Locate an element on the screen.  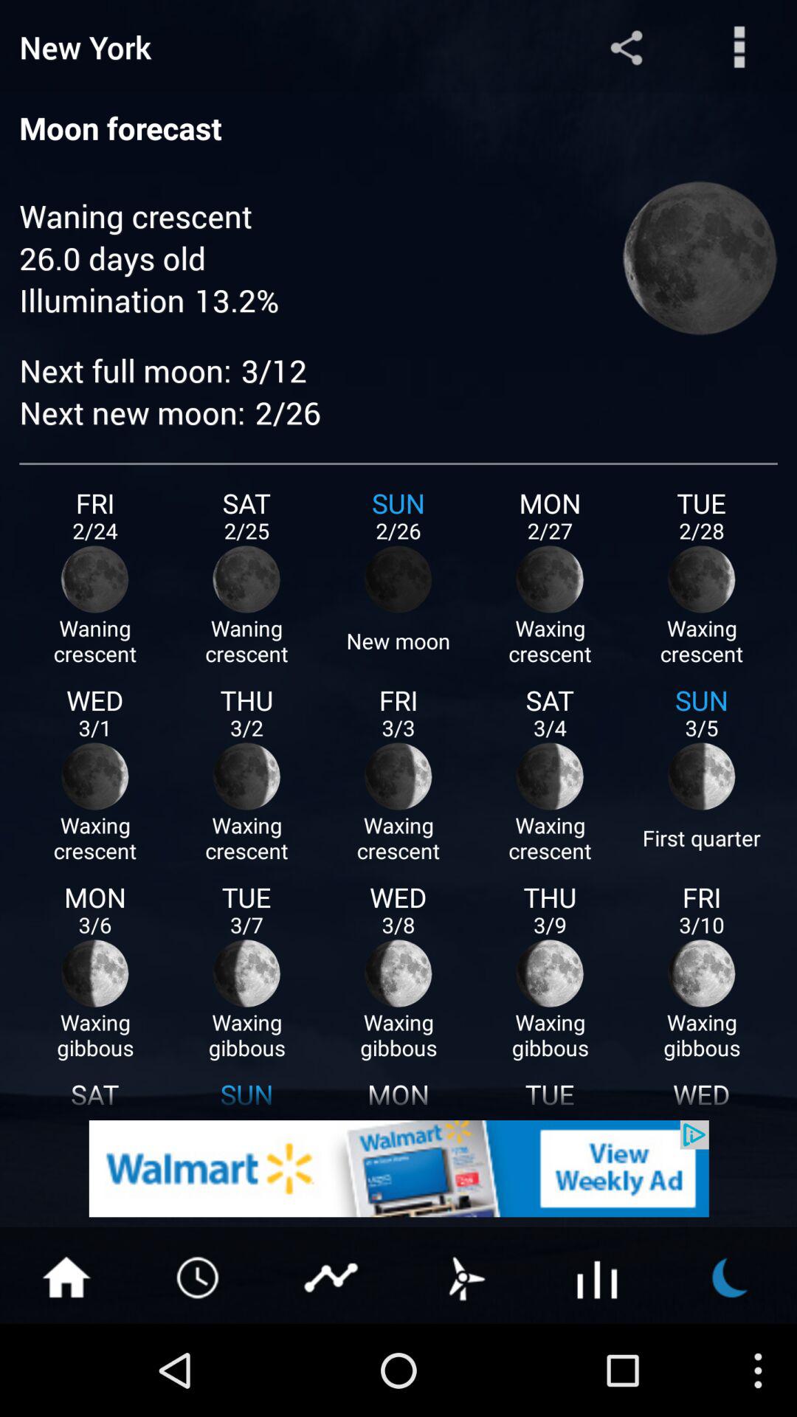
click the advertisement is located at coordinates (398, 1169).